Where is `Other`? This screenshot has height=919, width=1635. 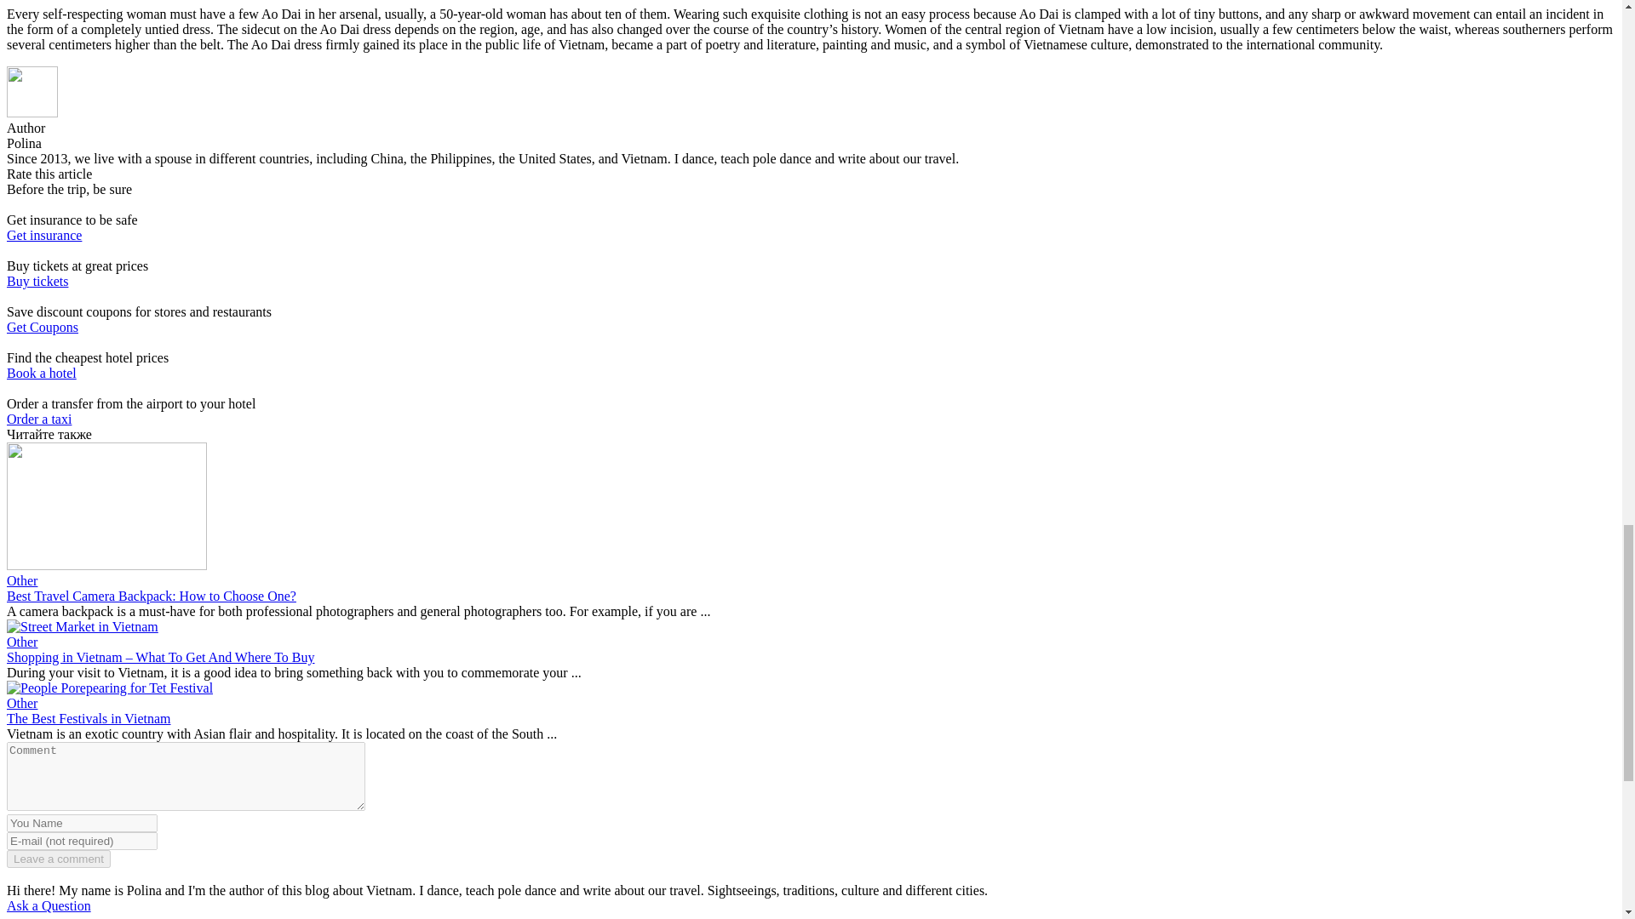
Other is located at coordinates (22, 580).